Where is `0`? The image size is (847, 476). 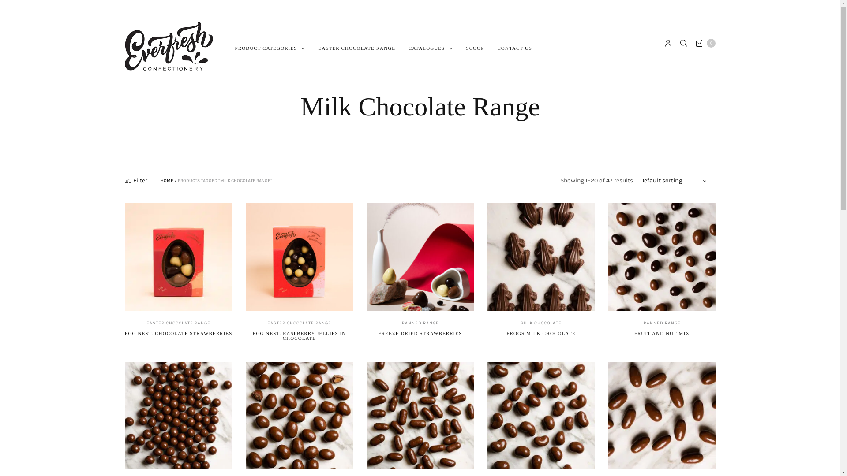
0 is located at coordinates (706, 43).